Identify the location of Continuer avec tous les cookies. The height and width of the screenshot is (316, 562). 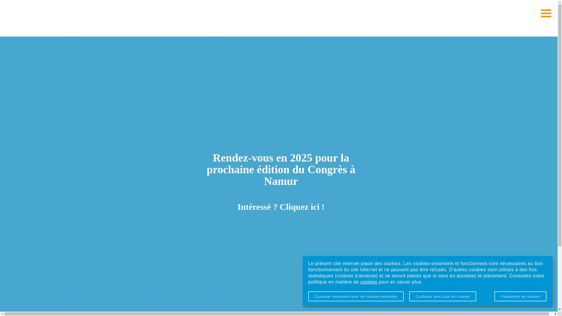
(443, 296).